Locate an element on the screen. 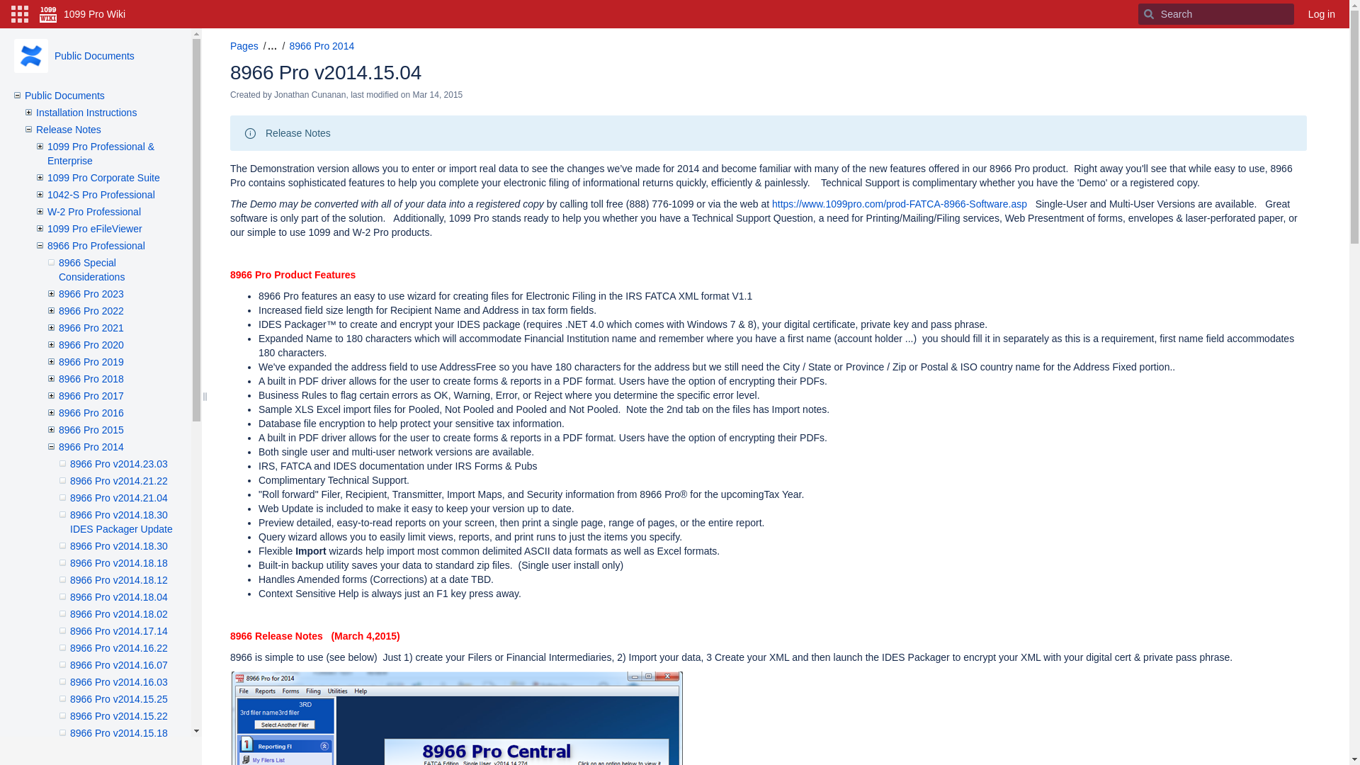 The height and width of the screenshot is (765, 1360). Linked Applications is located at coordinates (20, 14).